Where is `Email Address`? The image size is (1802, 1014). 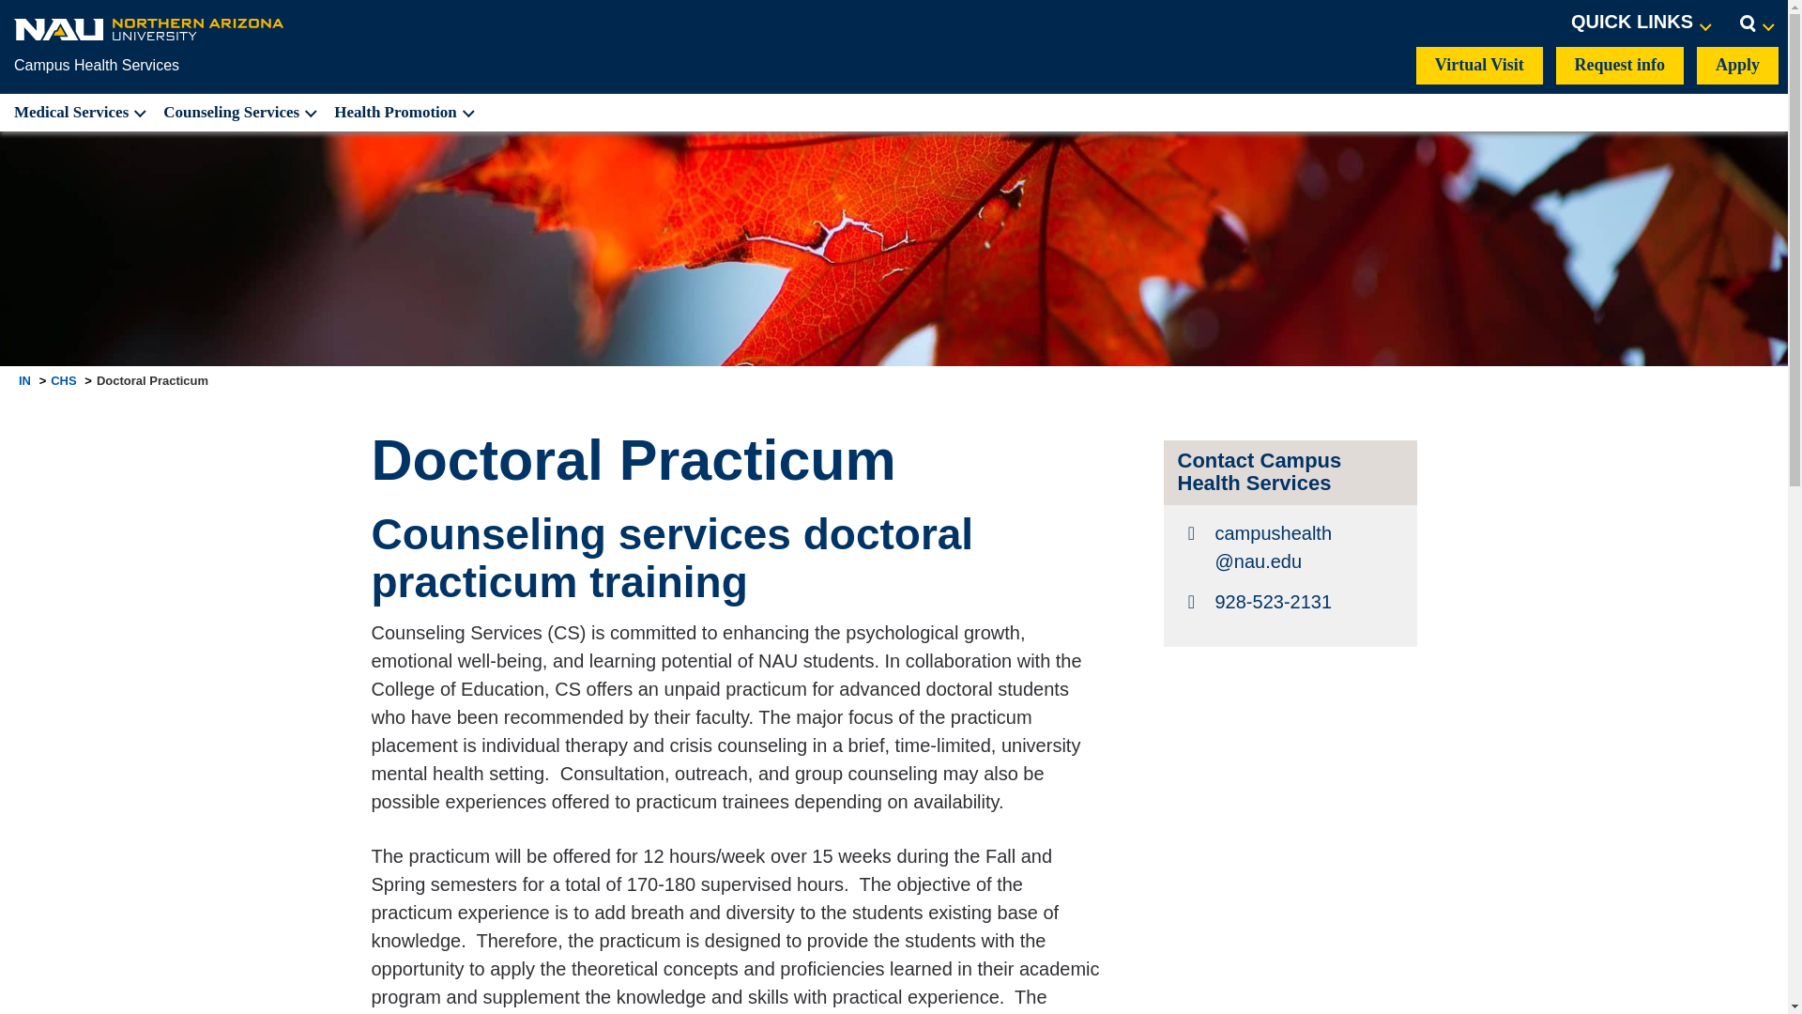
Email Address is located at coordinates (1289, 546).